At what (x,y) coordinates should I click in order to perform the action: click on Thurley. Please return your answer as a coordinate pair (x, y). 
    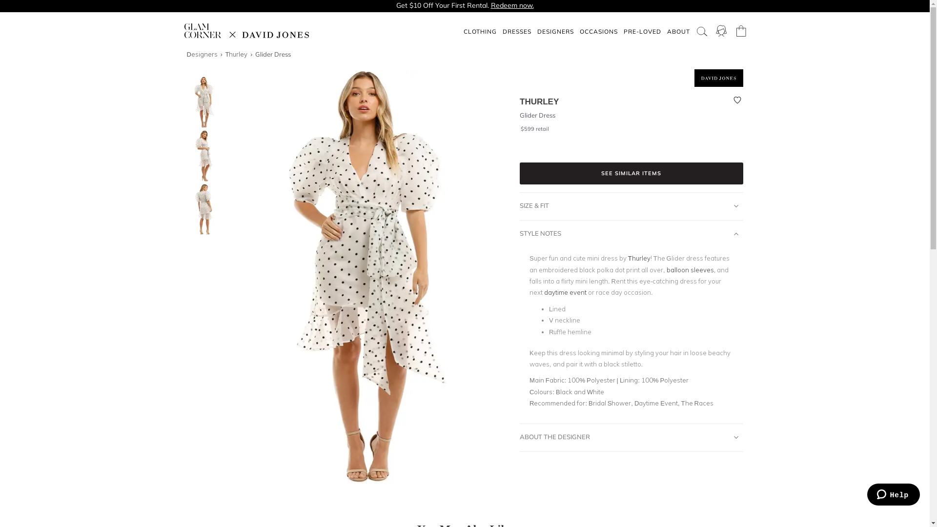
    Looking at the image, I should click on (639, 258).